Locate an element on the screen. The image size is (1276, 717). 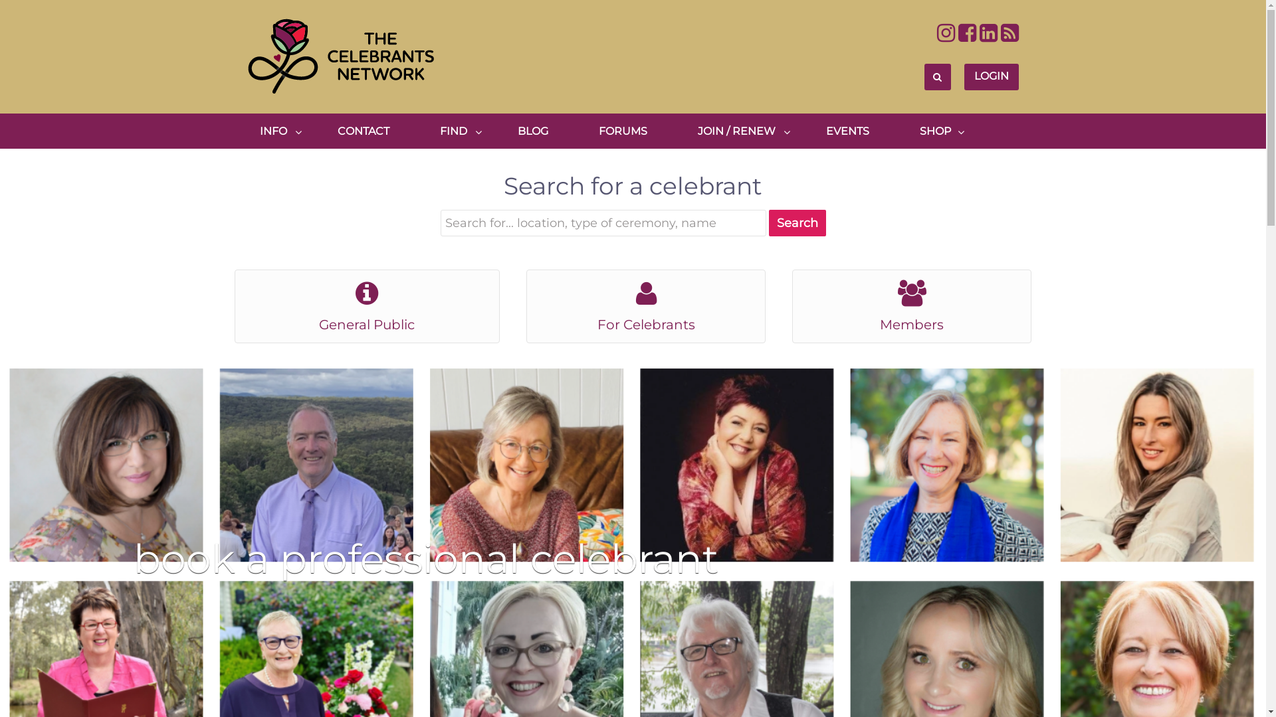
BLOG is located at coordinates (532, 131).